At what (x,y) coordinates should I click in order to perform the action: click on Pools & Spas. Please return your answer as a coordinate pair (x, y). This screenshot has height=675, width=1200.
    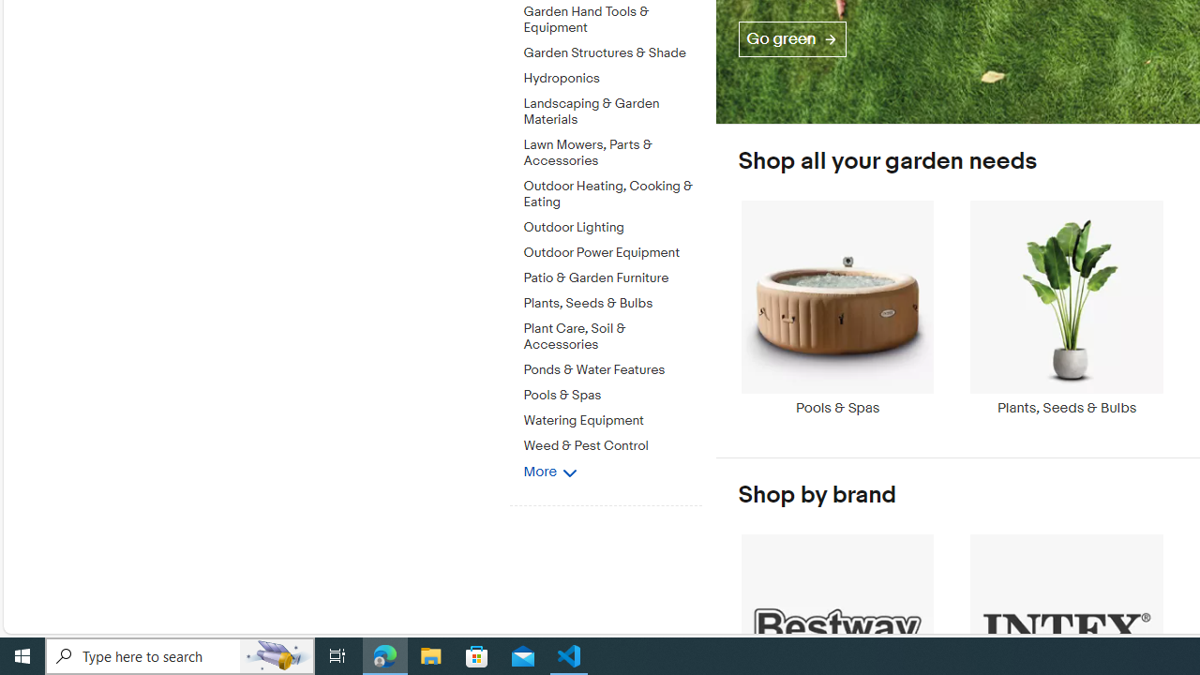
    Looking at the image, I should click on (837, 317).